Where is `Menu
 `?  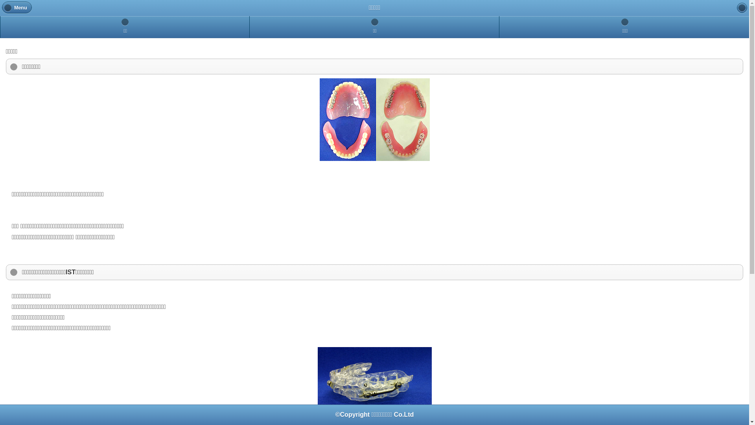 Menu
  is located at coordinates (17, 7).